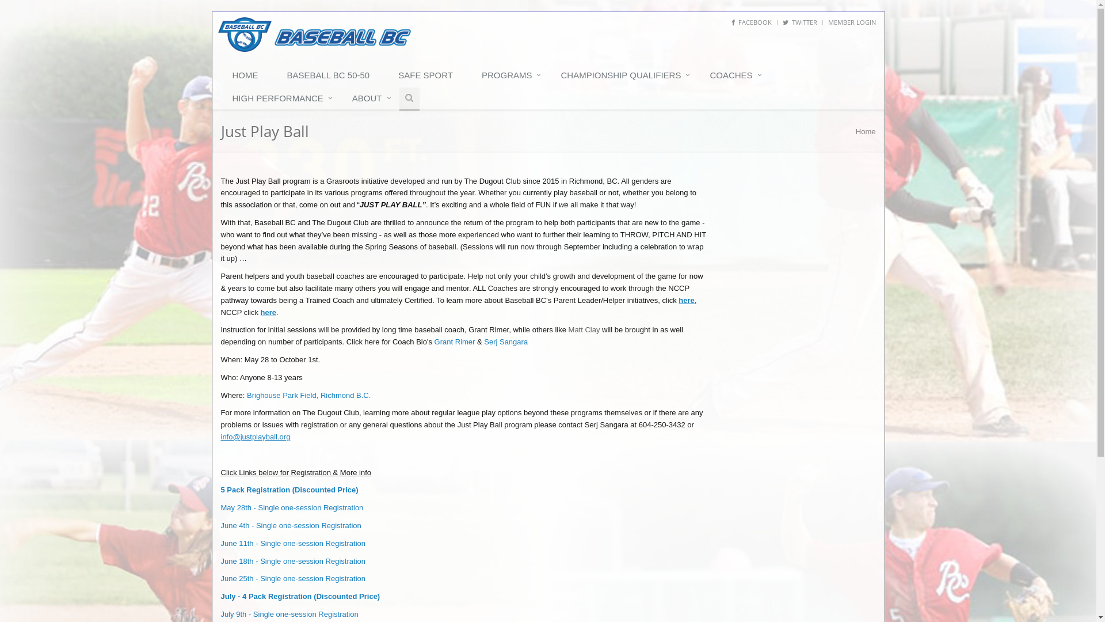  I want to click on ABOUT, so click(370, 99).